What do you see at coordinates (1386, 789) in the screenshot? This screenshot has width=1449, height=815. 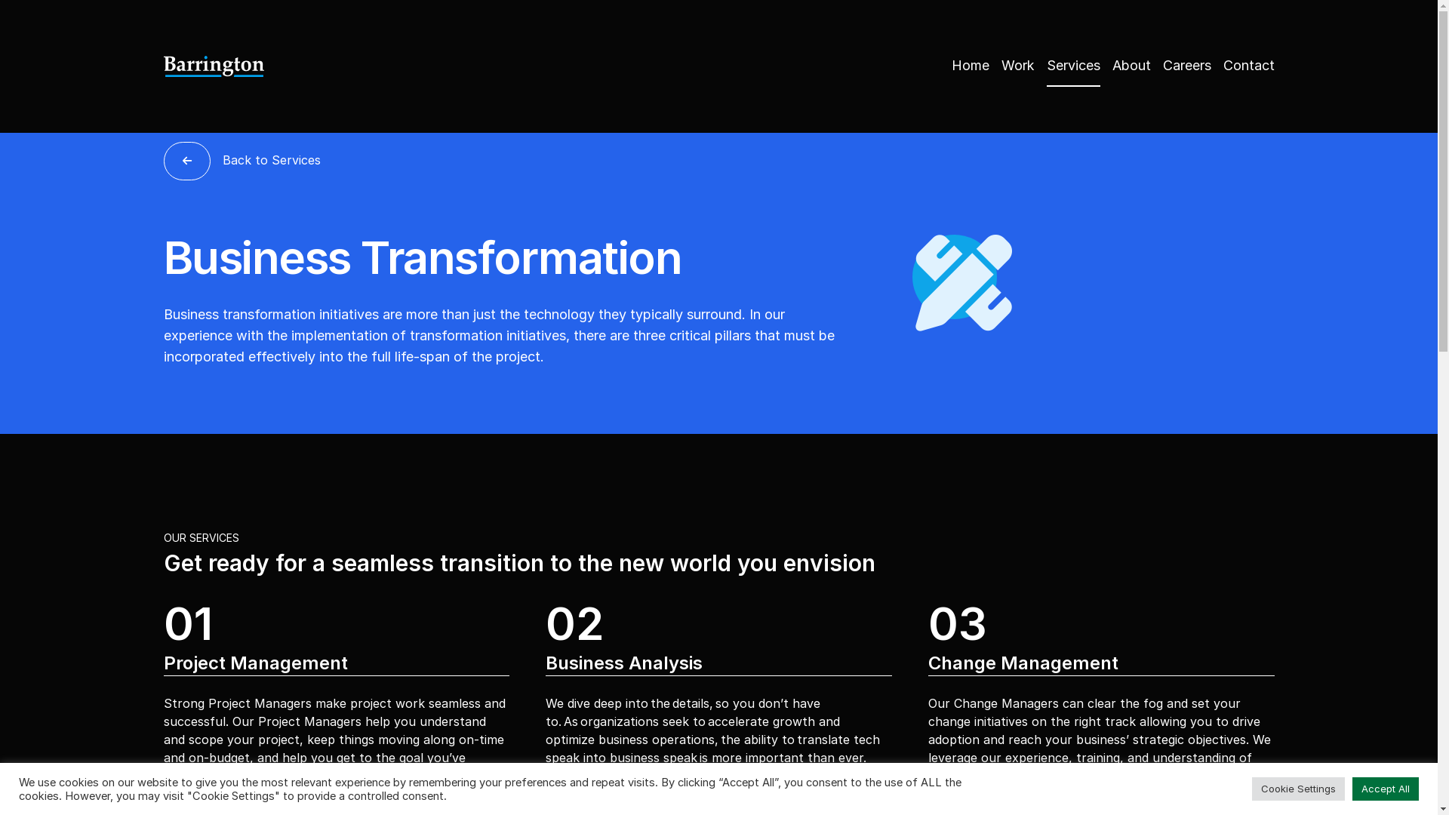 I see `Accept All` at bounding box center [1386, 789].